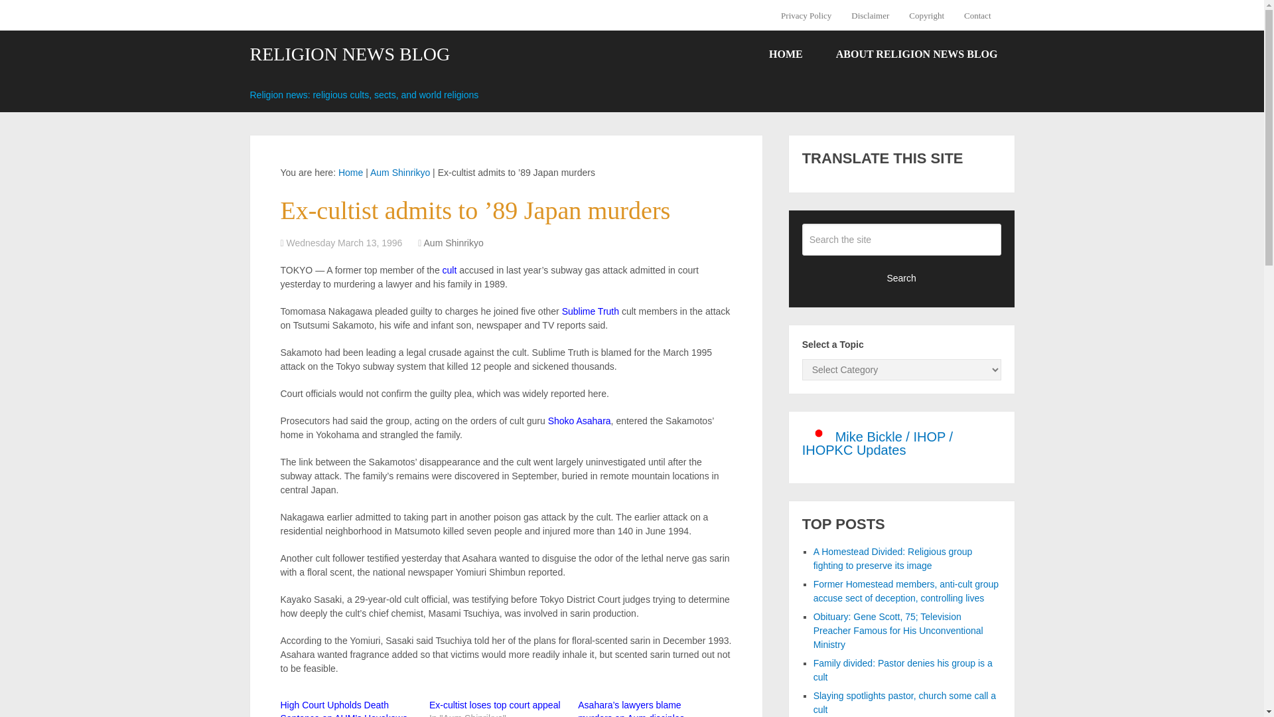 The width and height of the screenshot is (1274, 717). Describe the element at coordinates (977, 15) in the screenshot. I see `Contact` at that location.